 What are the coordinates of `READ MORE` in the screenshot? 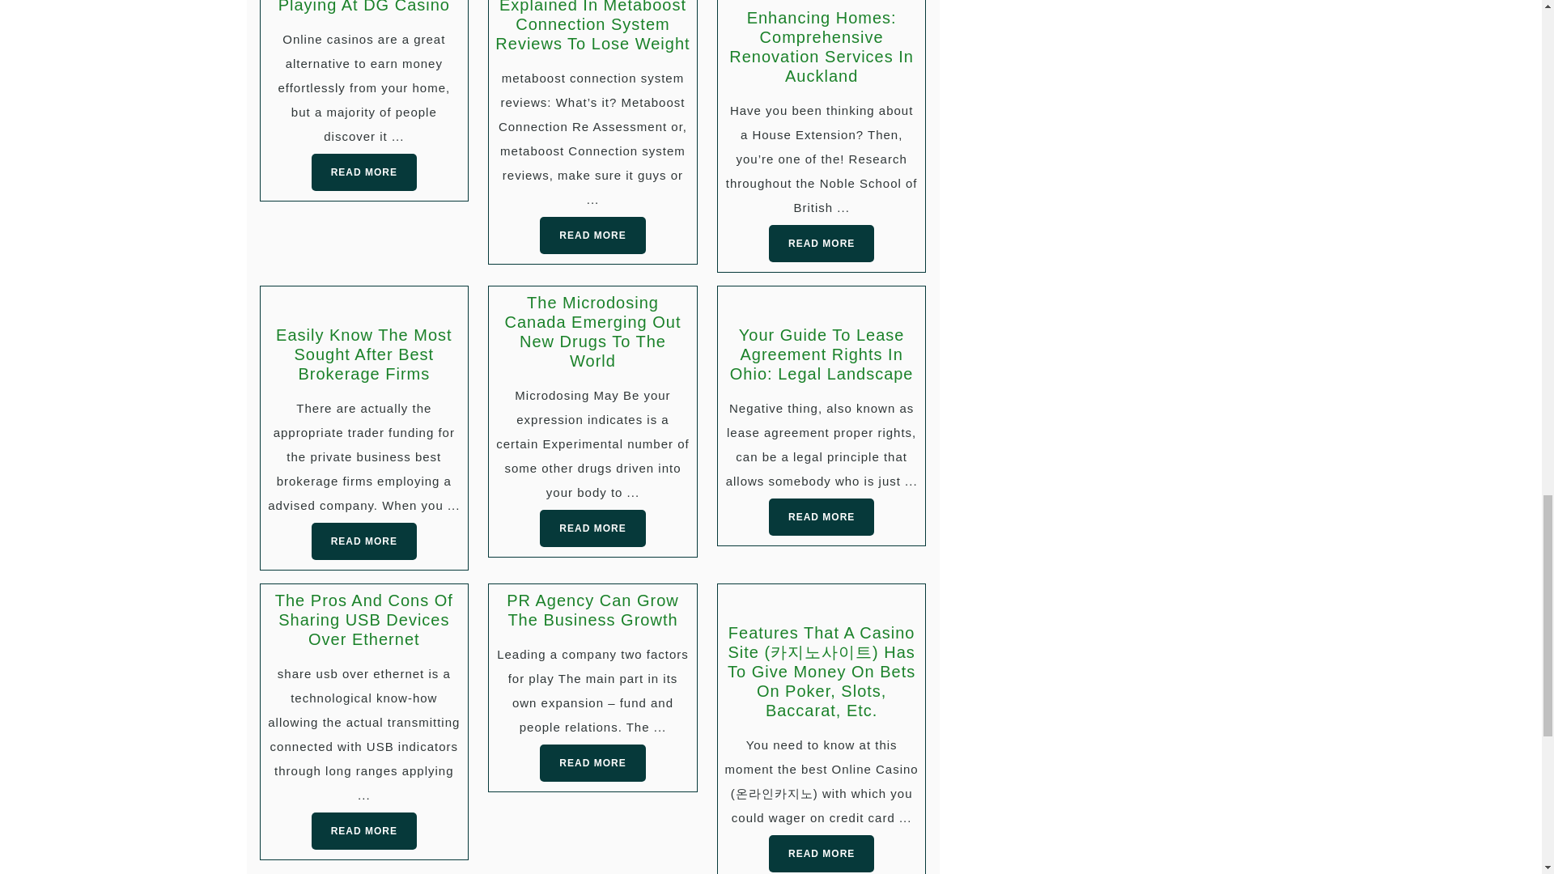 It's located at (364, 830).